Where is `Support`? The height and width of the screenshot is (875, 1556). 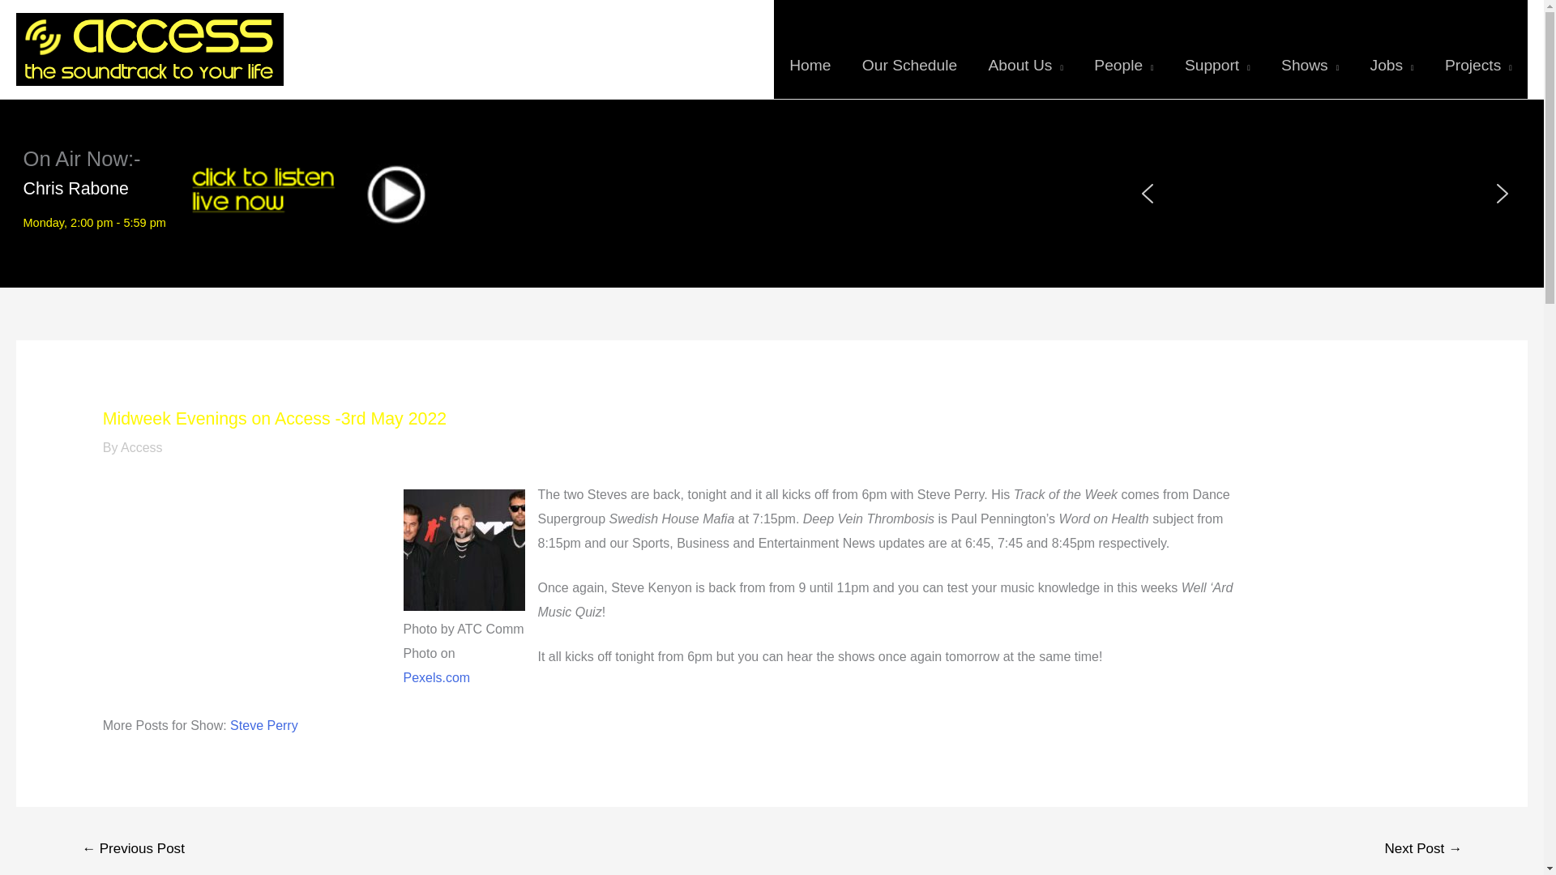 Support is located at coordinates (1217, 49).